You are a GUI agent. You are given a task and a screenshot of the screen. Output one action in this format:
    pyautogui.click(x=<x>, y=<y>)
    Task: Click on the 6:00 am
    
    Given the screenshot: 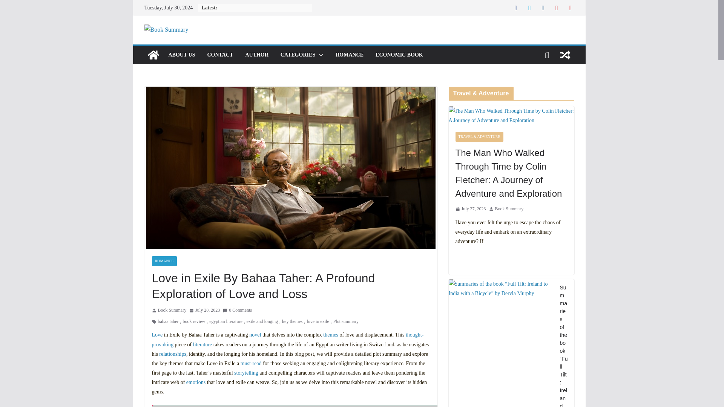 What is the action you would take?
    pyautogui.click(x=204, y=311)
    